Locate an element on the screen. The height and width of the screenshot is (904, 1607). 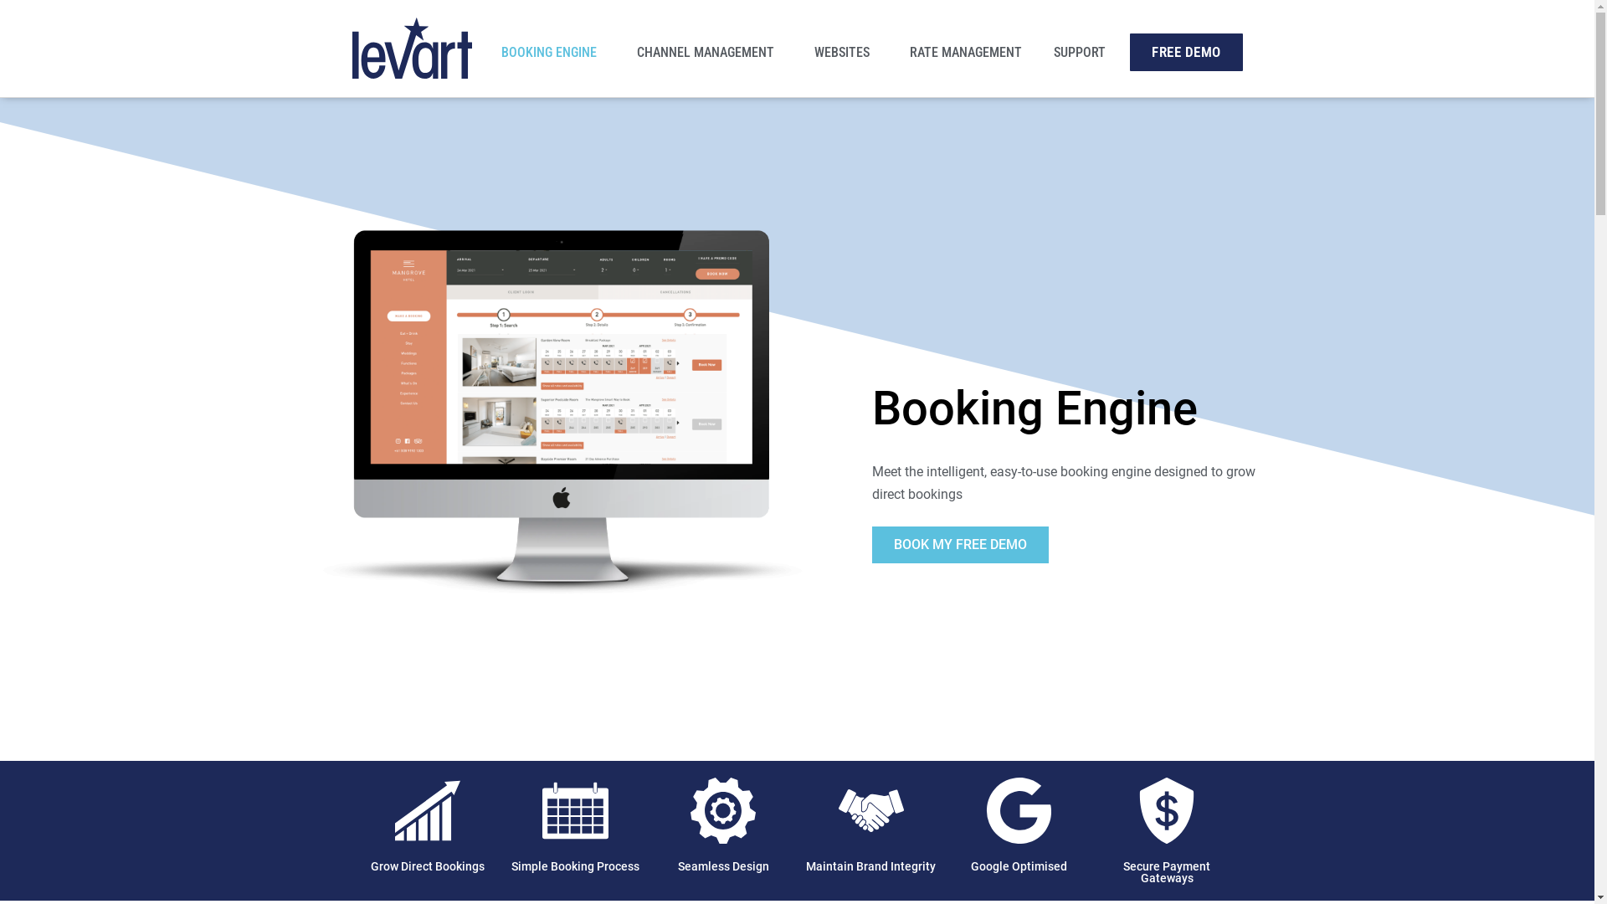
WEBSITES is located at coordinates (846, 52).